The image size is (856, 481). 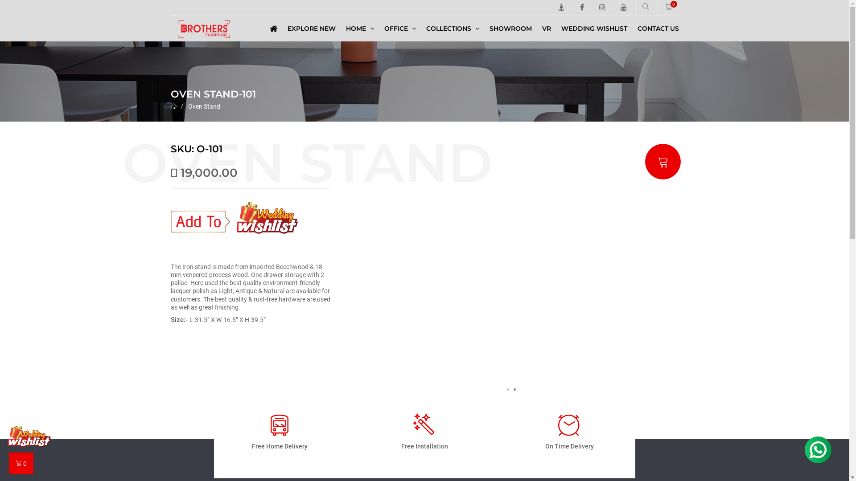 What do you see at coordinates (204, 29) in the screenshot?
I see `Brothers Furniture Ltd` at bounding box center [204, 29].